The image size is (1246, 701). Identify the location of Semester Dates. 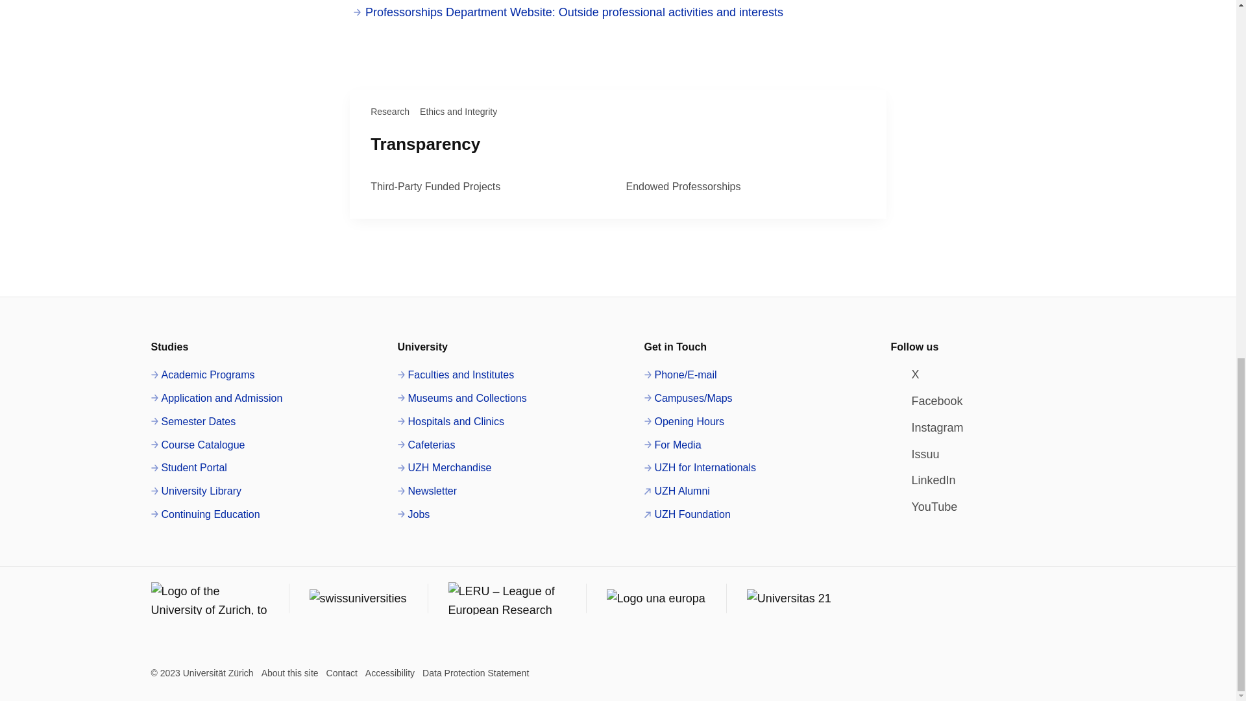
(193, 422).